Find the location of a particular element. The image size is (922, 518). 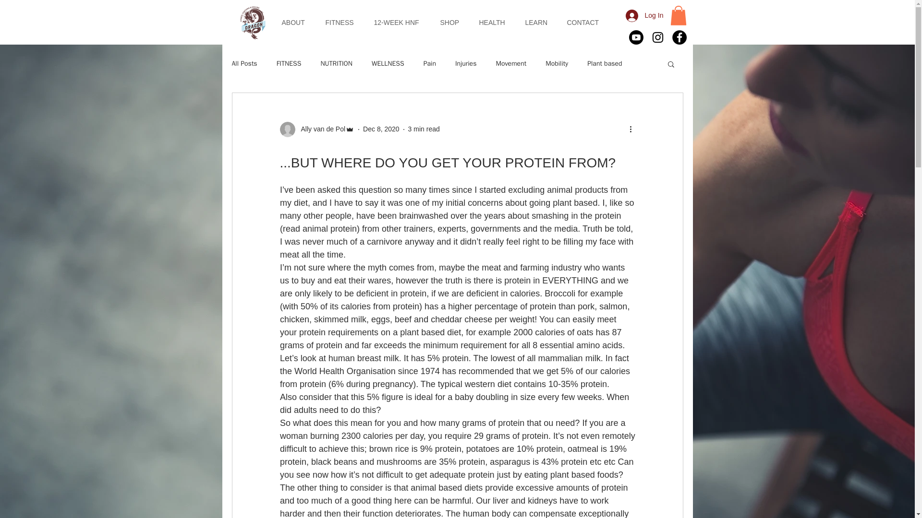

SHOP is located at coordinates (452, 22).